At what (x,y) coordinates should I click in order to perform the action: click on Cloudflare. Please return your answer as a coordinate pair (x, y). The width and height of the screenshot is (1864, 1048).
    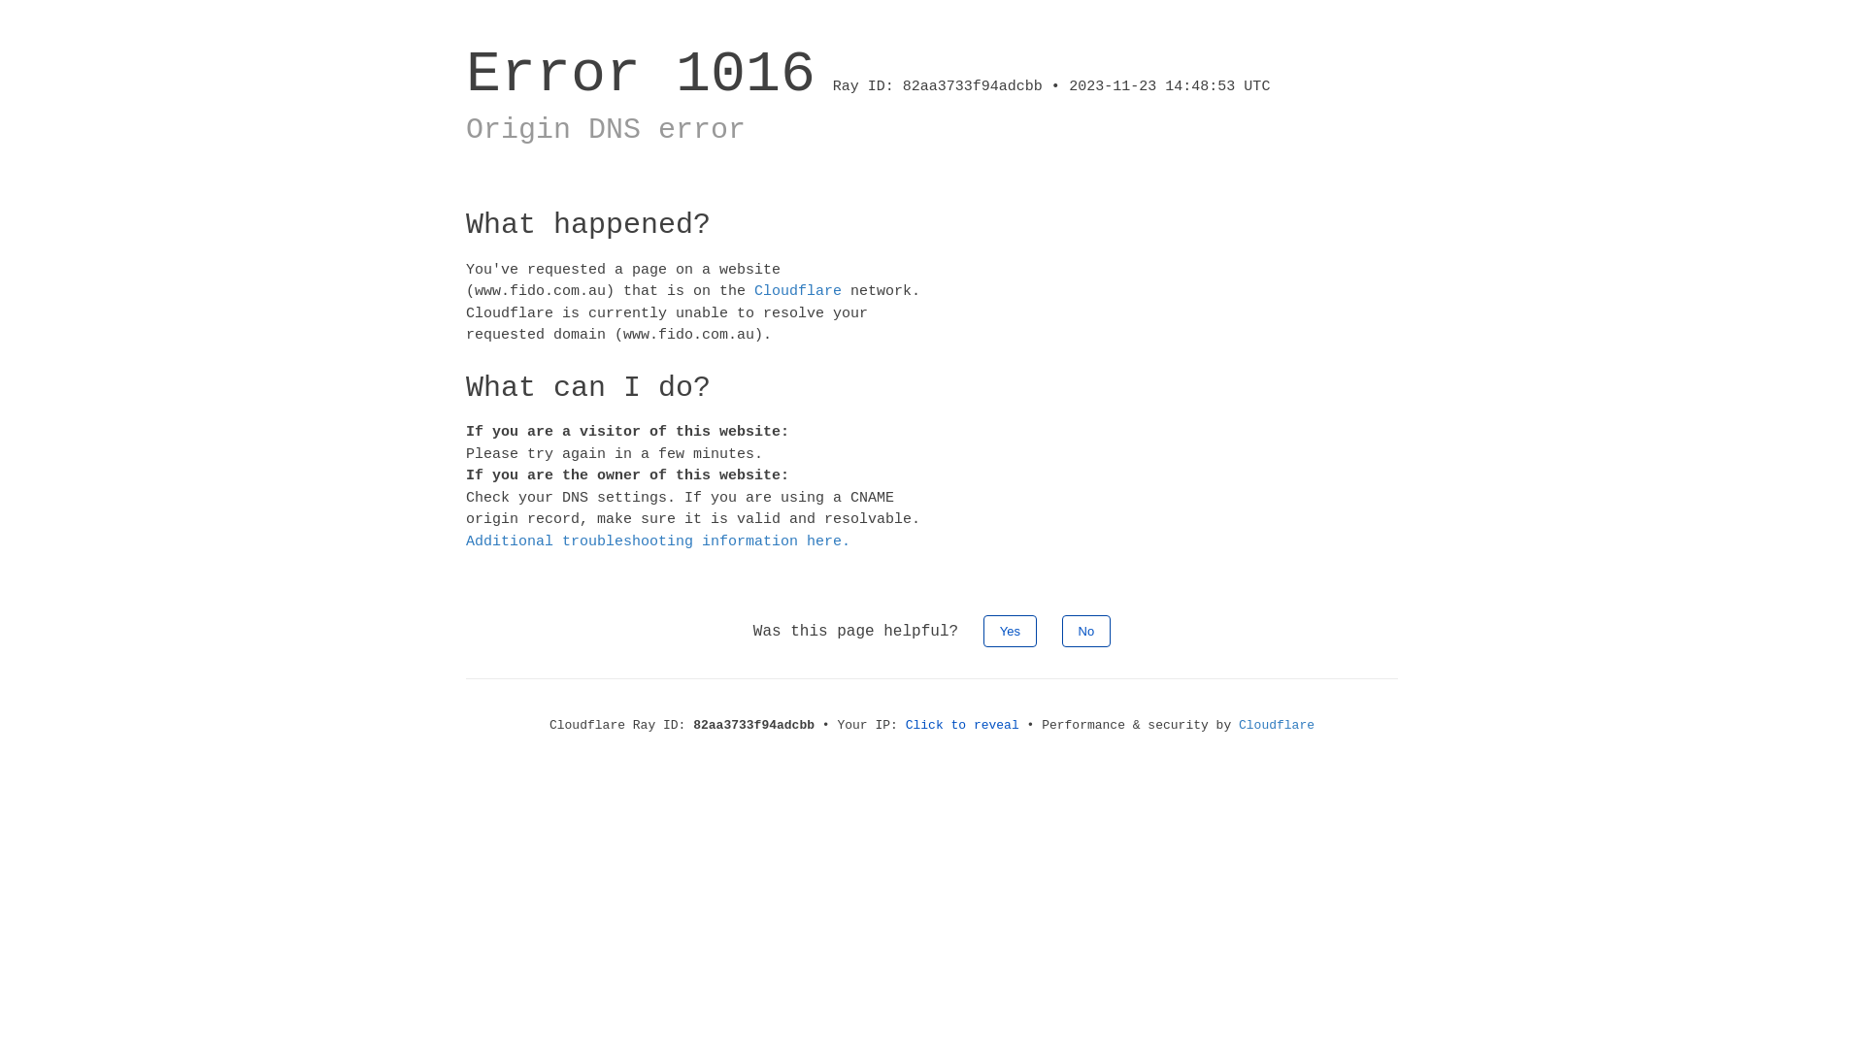
    Looking at the image, I should click on (798, 291).